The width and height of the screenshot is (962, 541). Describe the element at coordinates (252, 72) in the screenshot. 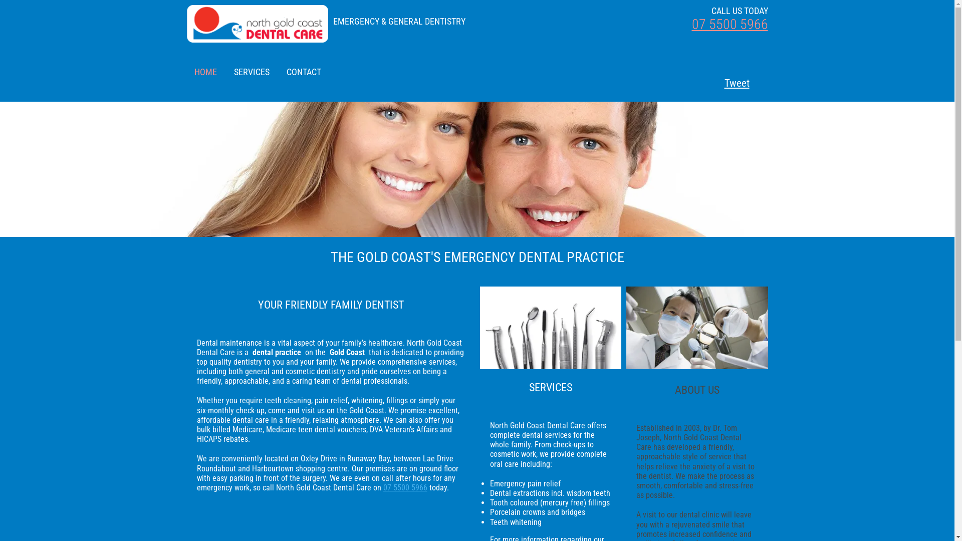

I see `SERVICES` at that location.